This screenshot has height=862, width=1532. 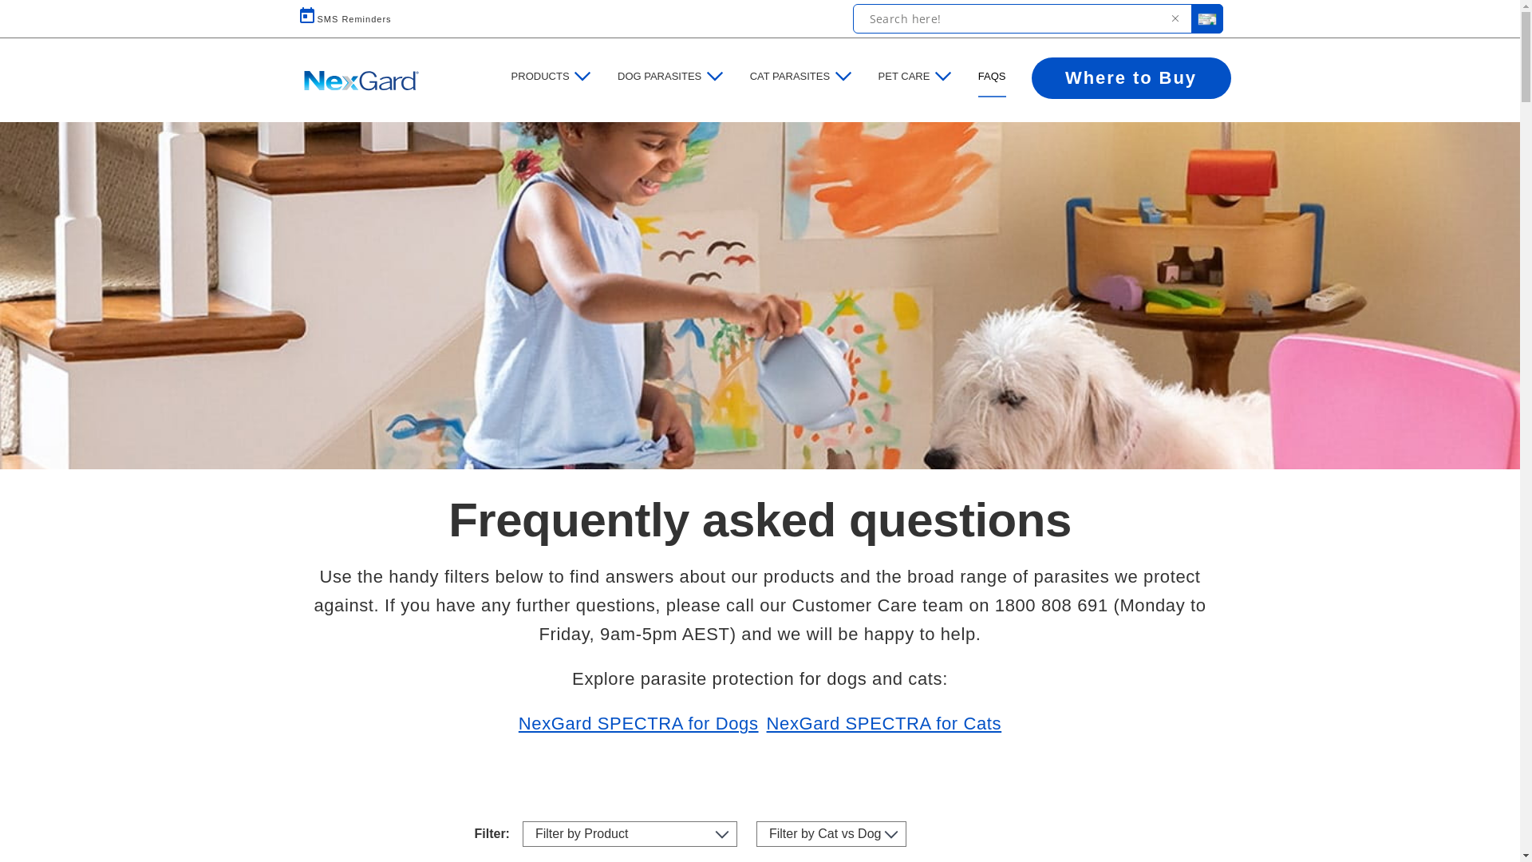 What do you see at coordinates (790, 77) in the screenshot?
I see `CAT PARASITES` at bounding box center [790, 77].